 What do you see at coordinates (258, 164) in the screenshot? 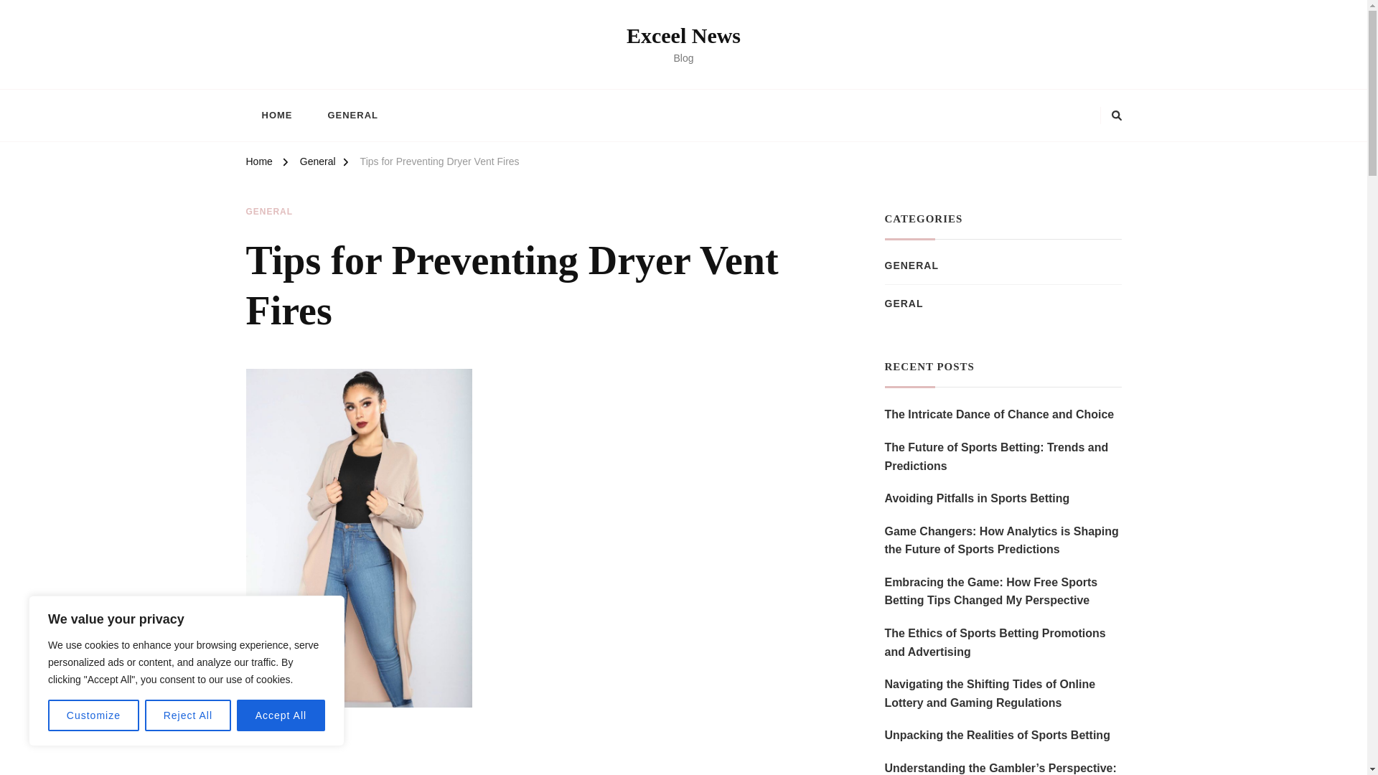
I see `Home` at bounding box center [258, 164].